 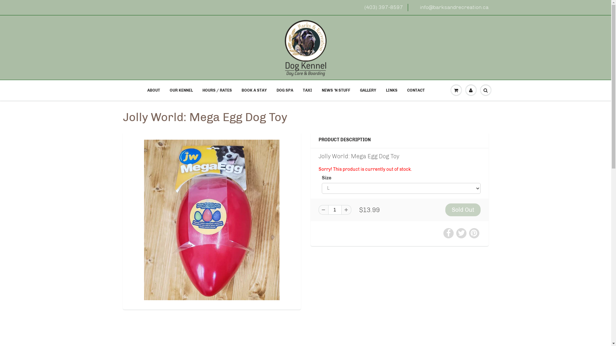 What do you see at coordinates (381, 8) in the screenshot?
I see `(403) 397-8597` at bounding box center [381, 8].